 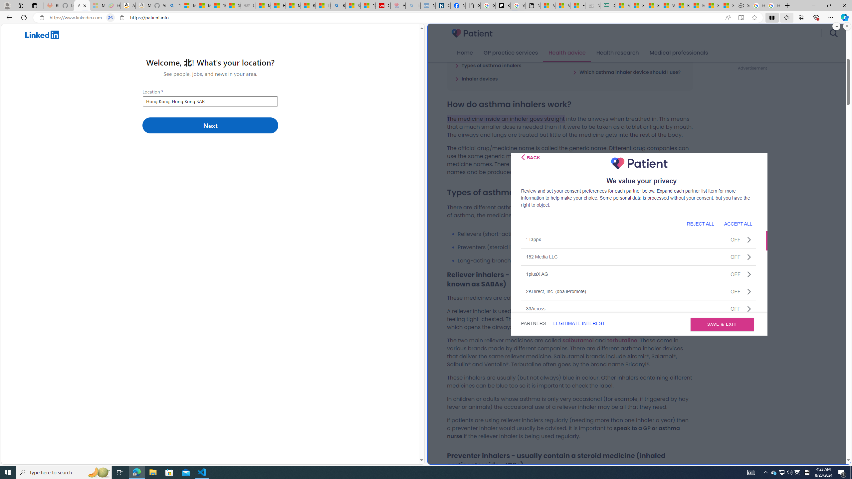 I want to click on Recipes - MSN, so click(x=308, y=6).